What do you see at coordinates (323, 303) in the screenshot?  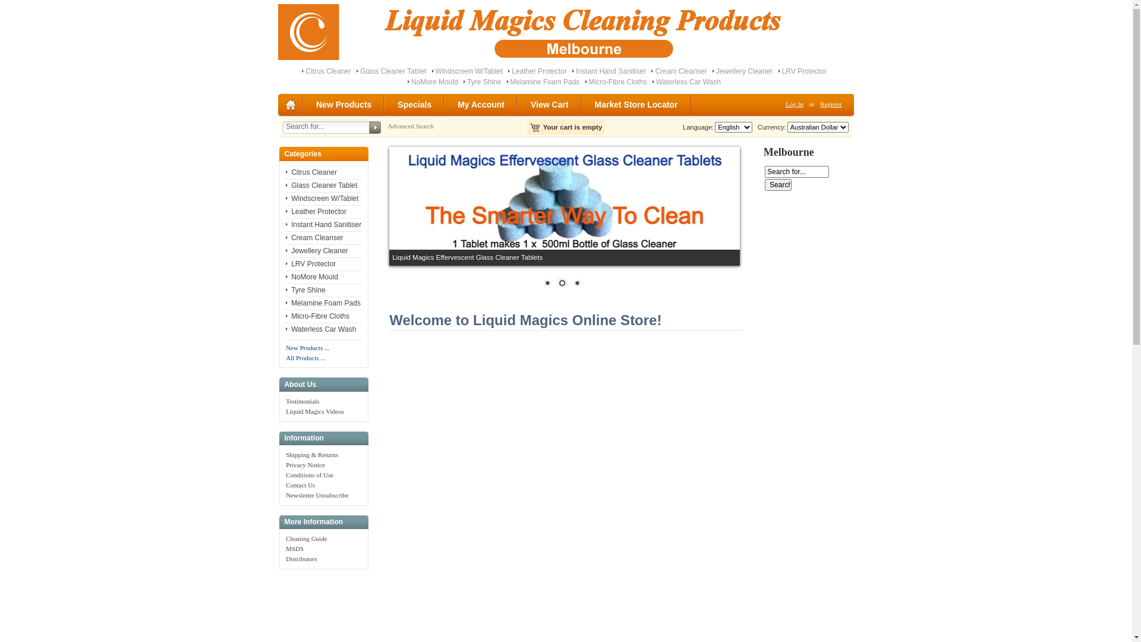 I see `Melamine Foam Pads` at bounding box center [323, 303].